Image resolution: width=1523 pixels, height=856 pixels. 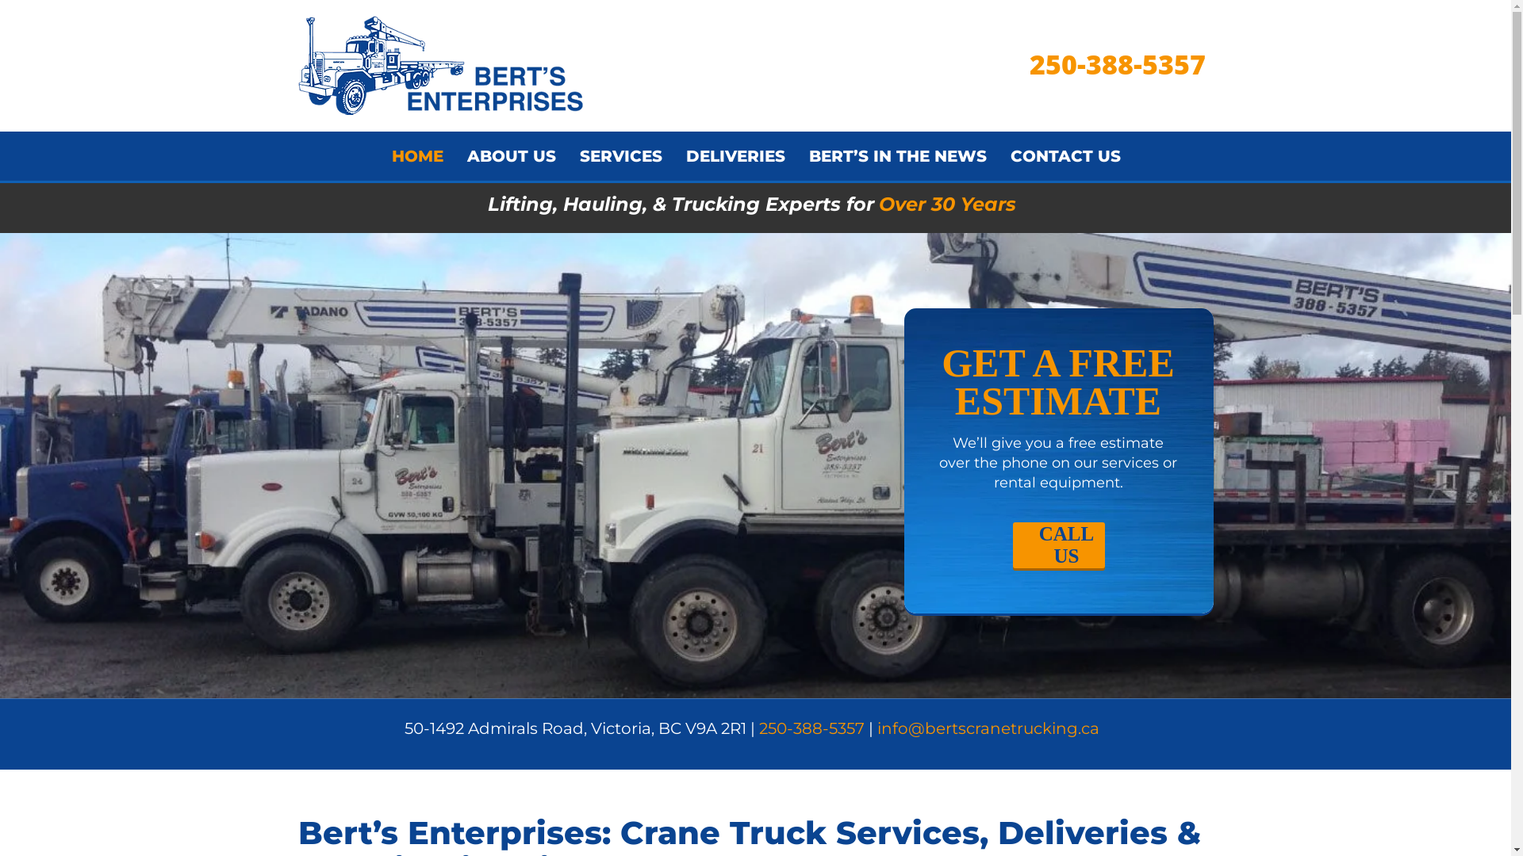 I want to click on DELIVERIES, so click(x=736, y=157).